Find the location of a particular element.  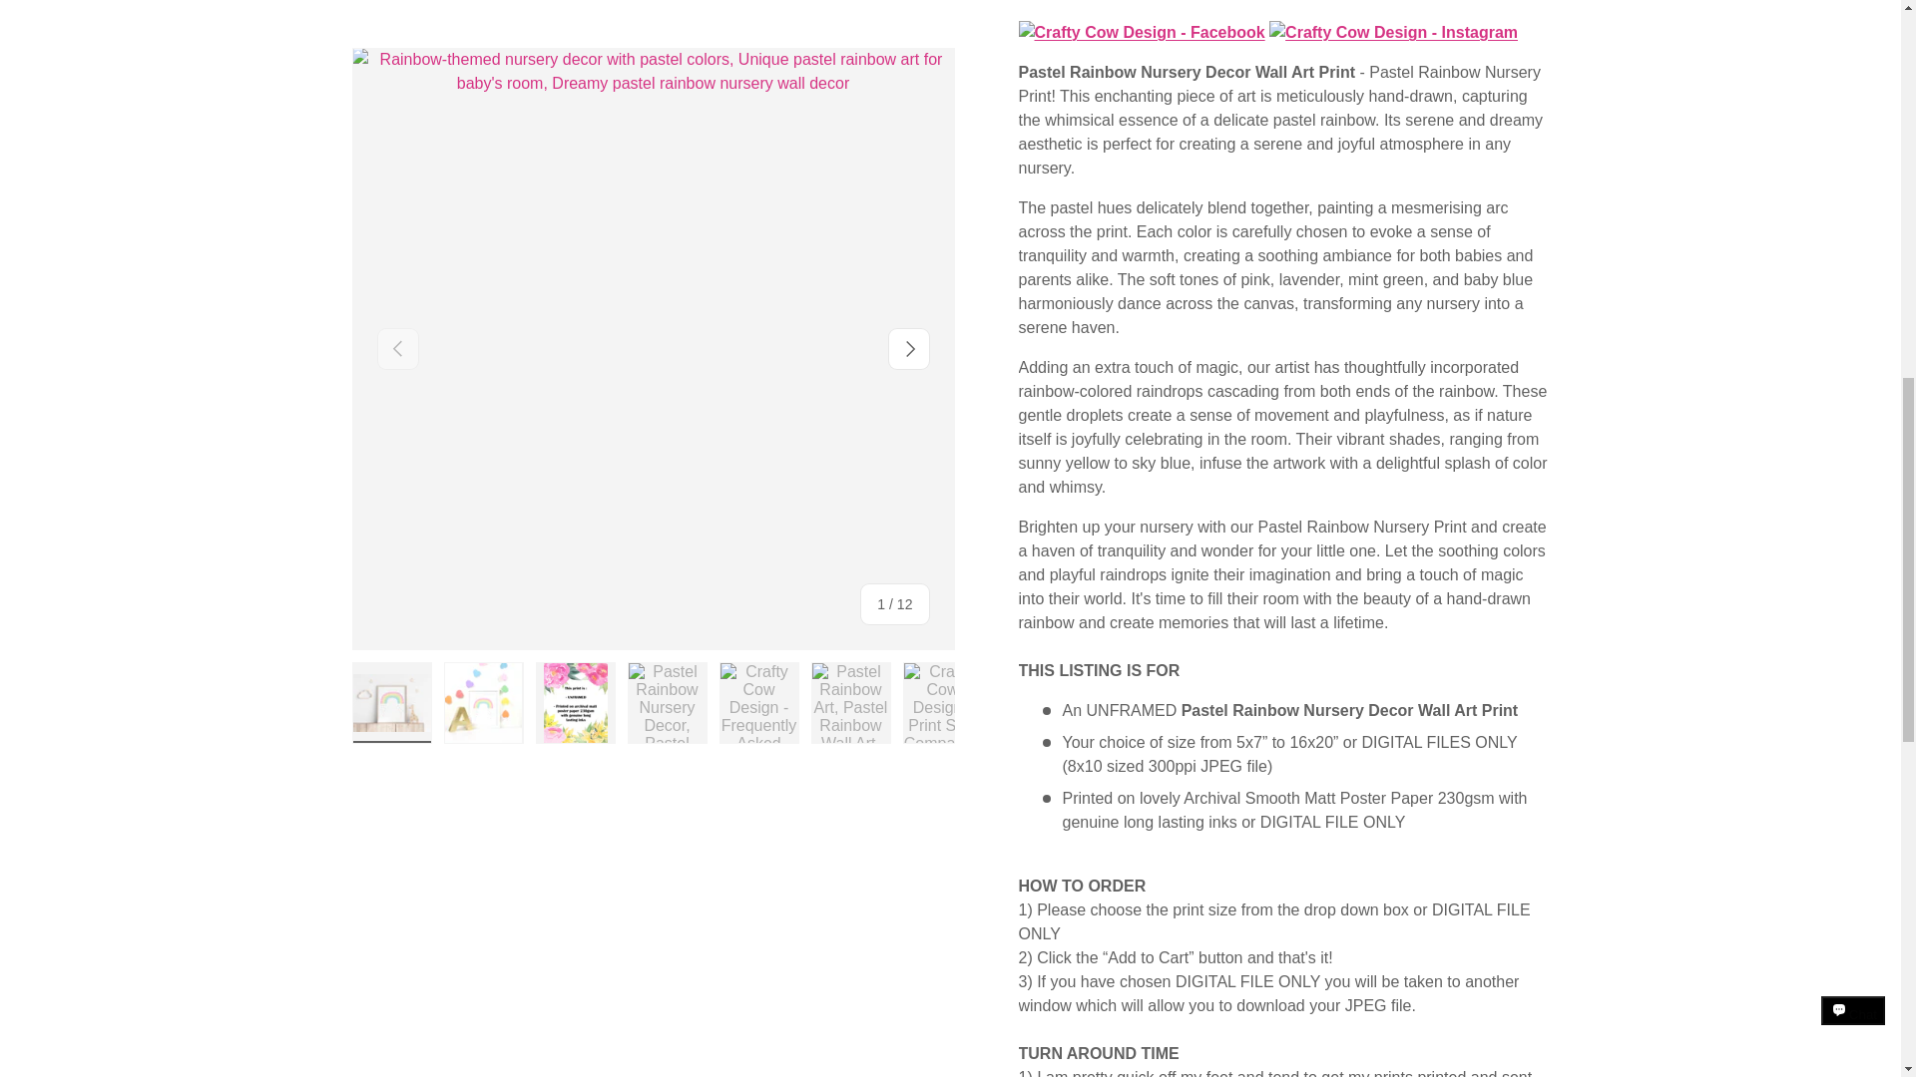

Crafty Cow Design - Facebook is located at coordinates (1141, 32).